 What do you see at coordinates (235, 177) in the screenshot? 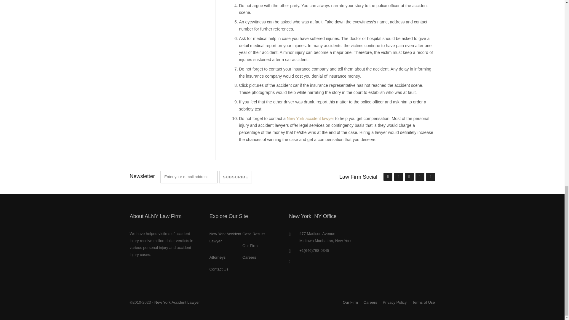
I see `Subscribe` at bounding box center [235, 177].